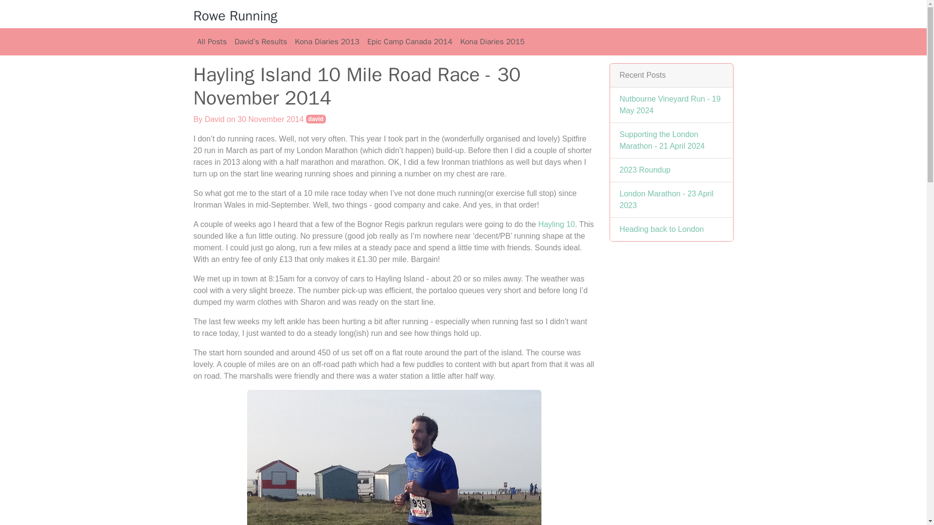  I want to click on Hayling 10, so click(557, 224).